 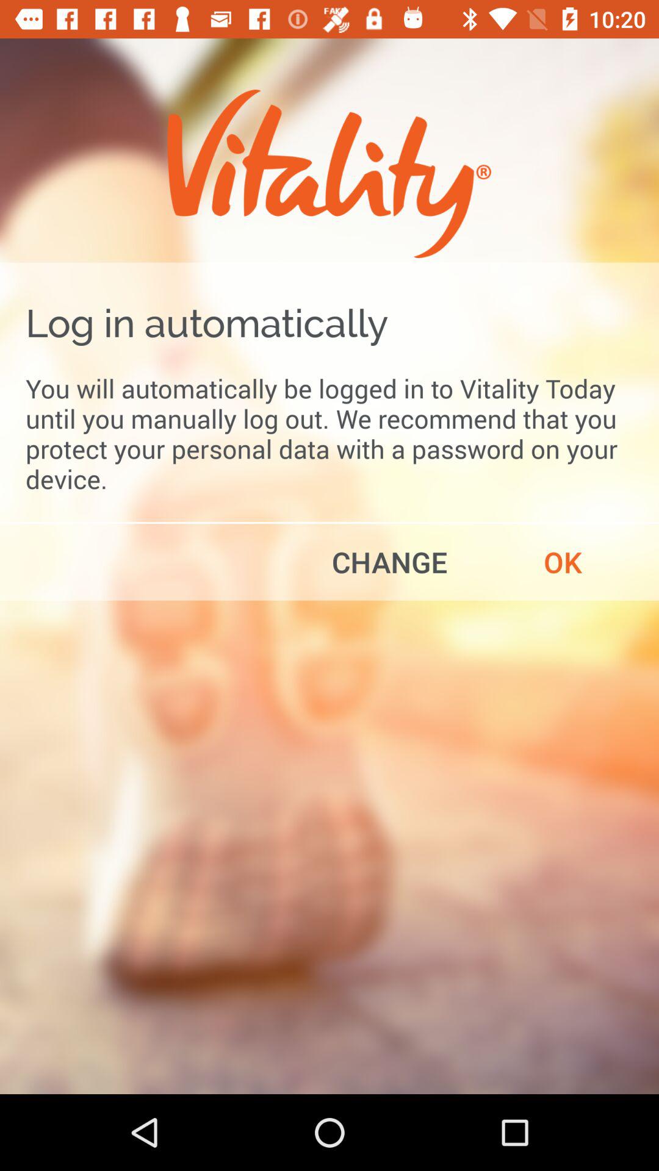 I want to click on turn on the icon to the right of the change item, so click(x=563, y=562).